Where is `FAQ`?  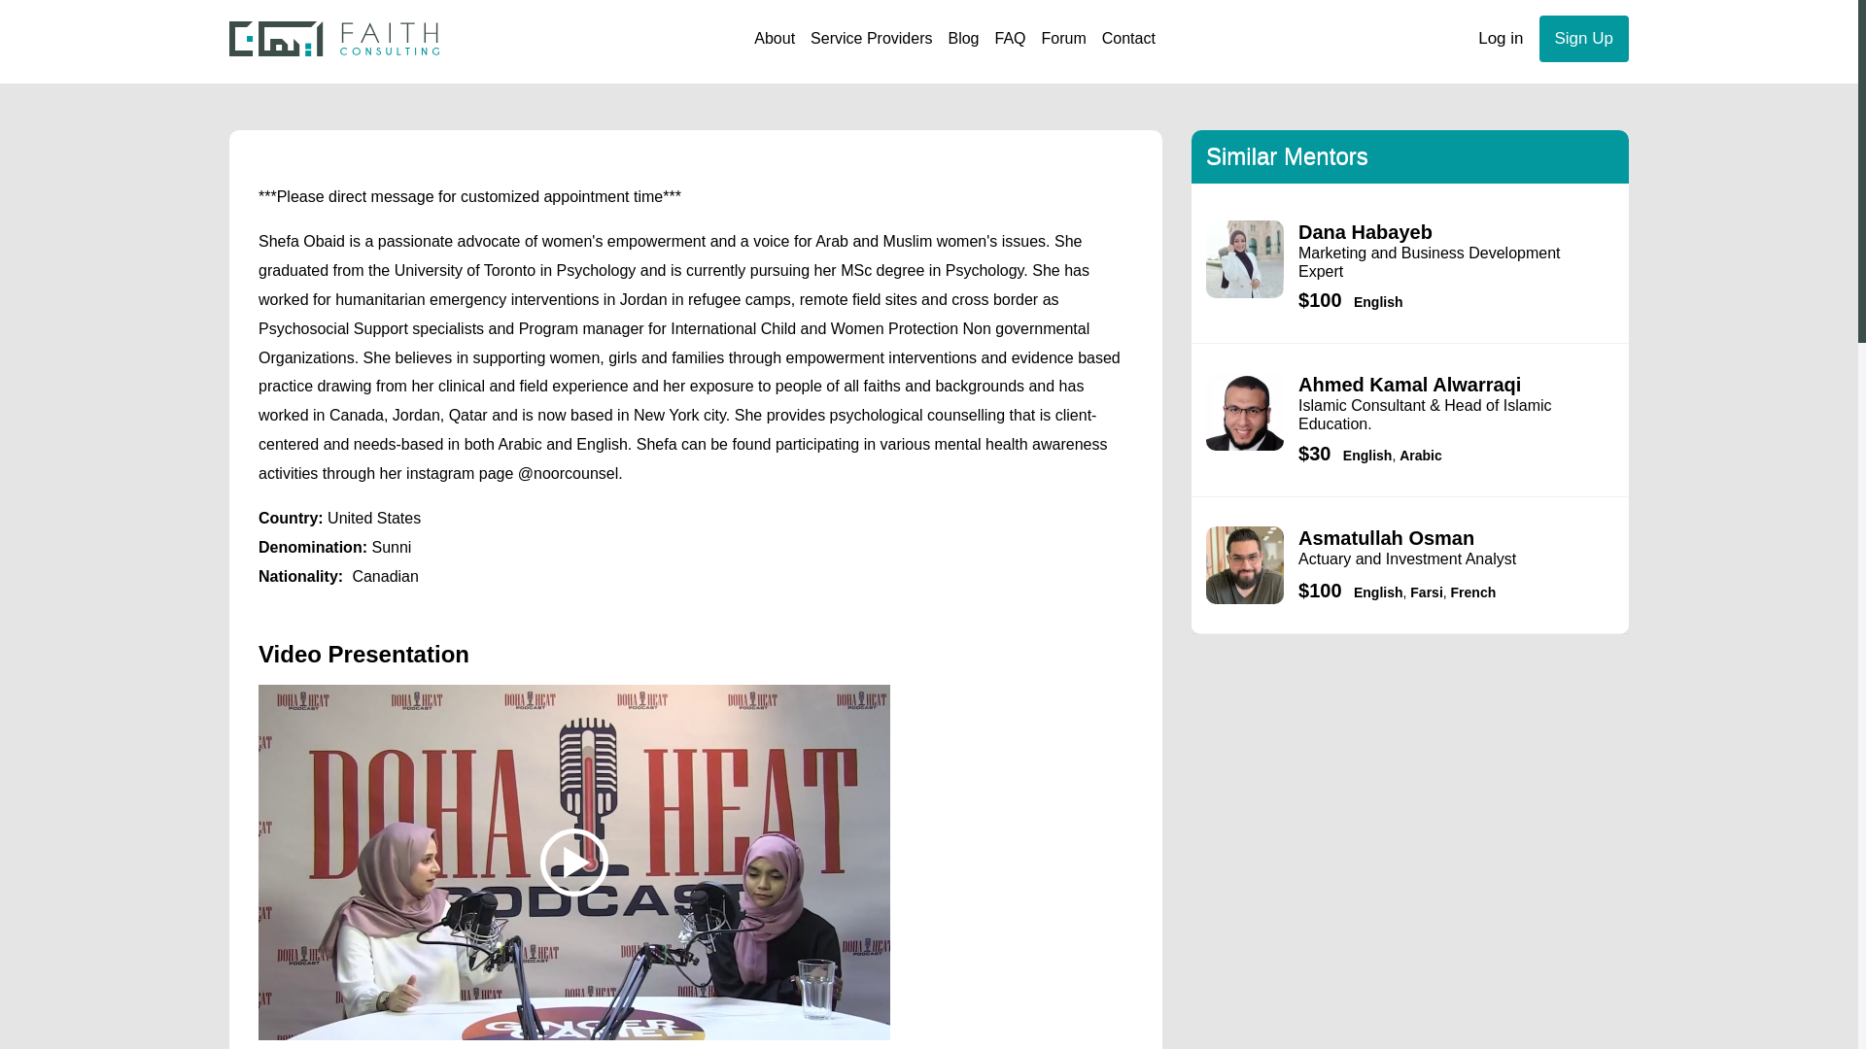
FAQ is located at coordinates (1010, 39).